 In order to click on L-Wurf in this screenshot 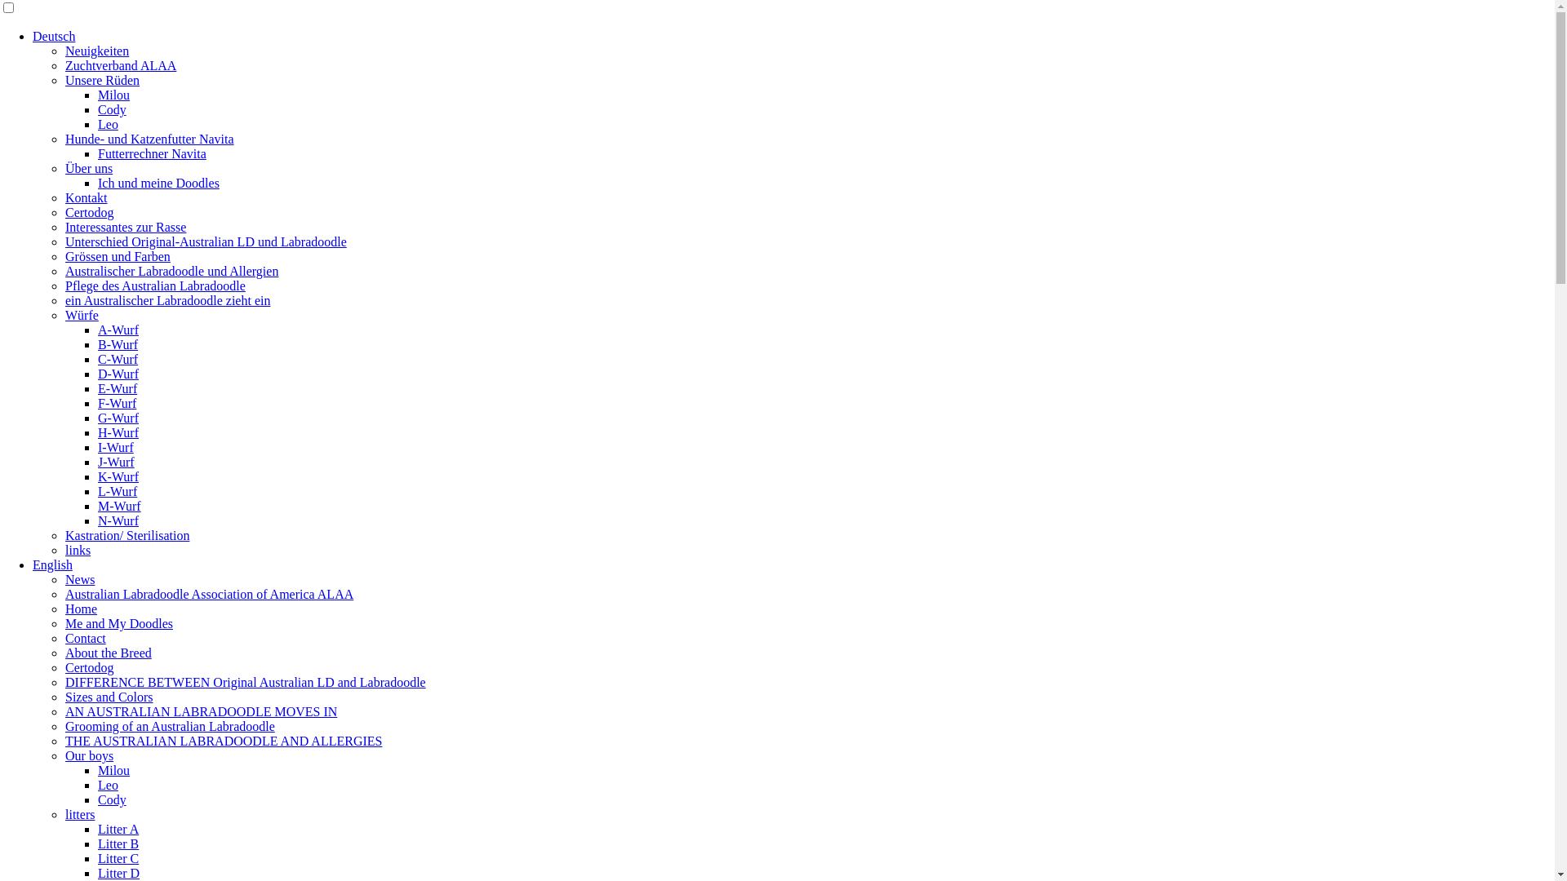, I will do `click(118, 491)`.